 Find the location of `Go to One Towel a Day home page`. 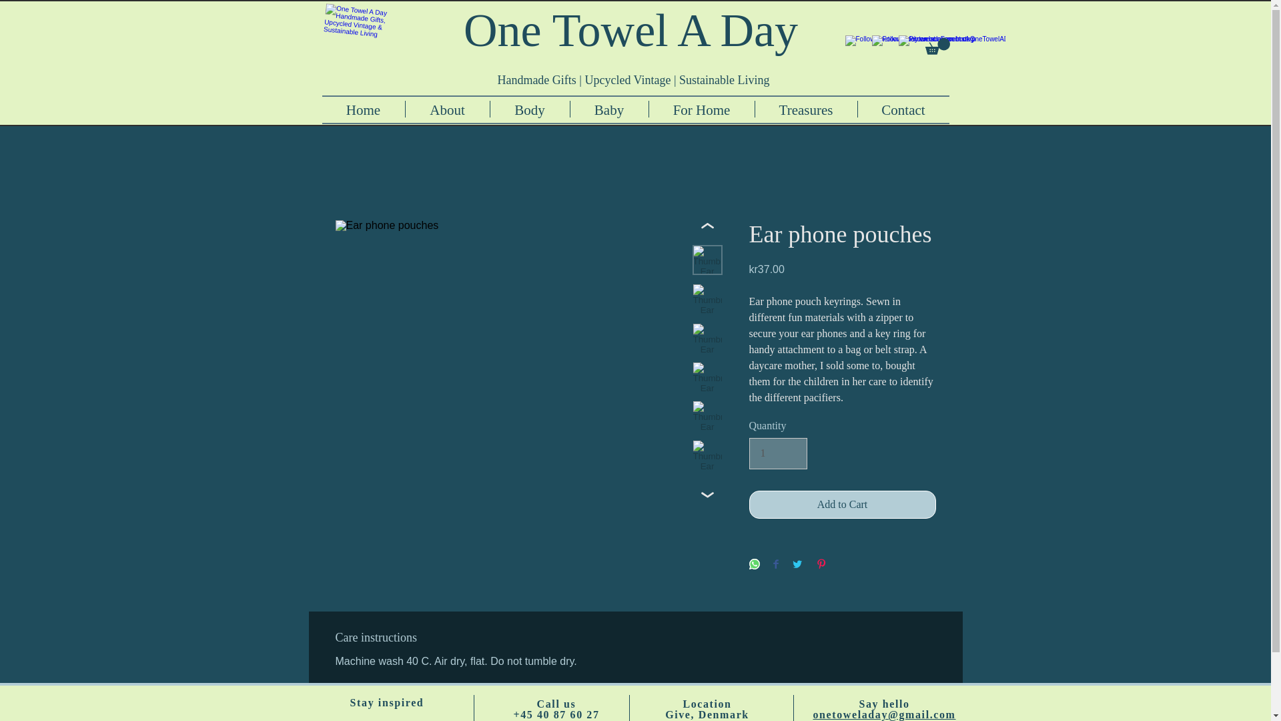

Go to One Towel a Day home page is located at coordinates (358, 41).